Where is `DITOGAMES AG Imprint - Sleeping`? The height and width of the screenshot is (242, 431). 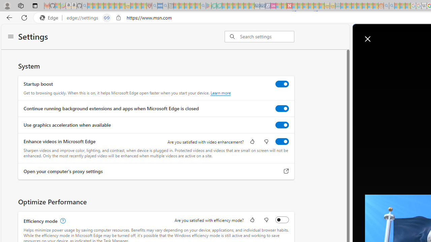
DITOGAMES AG Imprint - Sleeping is located at coordinates (338, 6).